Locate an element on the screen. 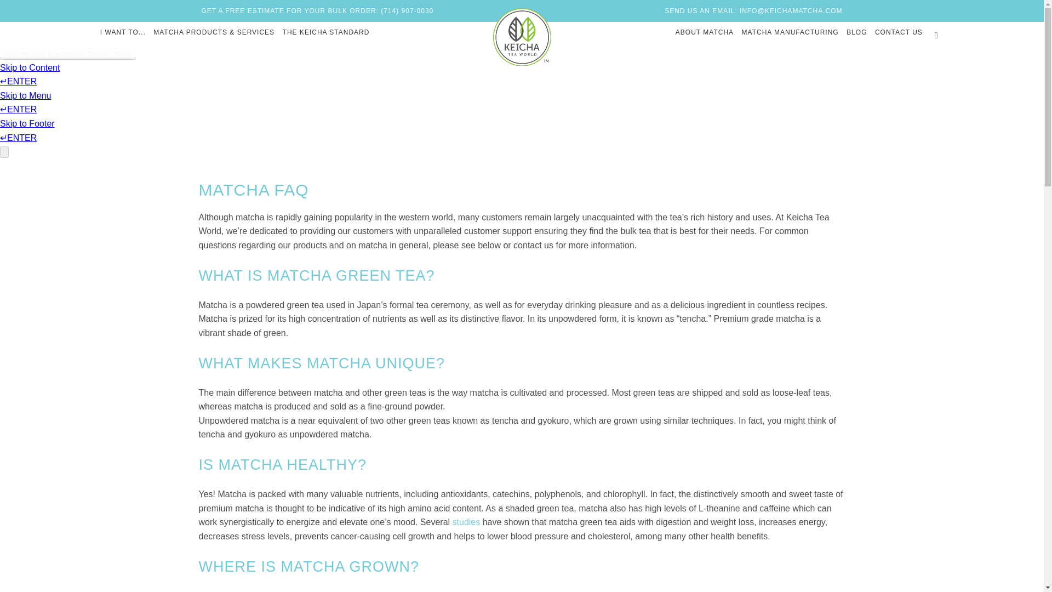  I WANT TO... is located at coordinates (123, 32).